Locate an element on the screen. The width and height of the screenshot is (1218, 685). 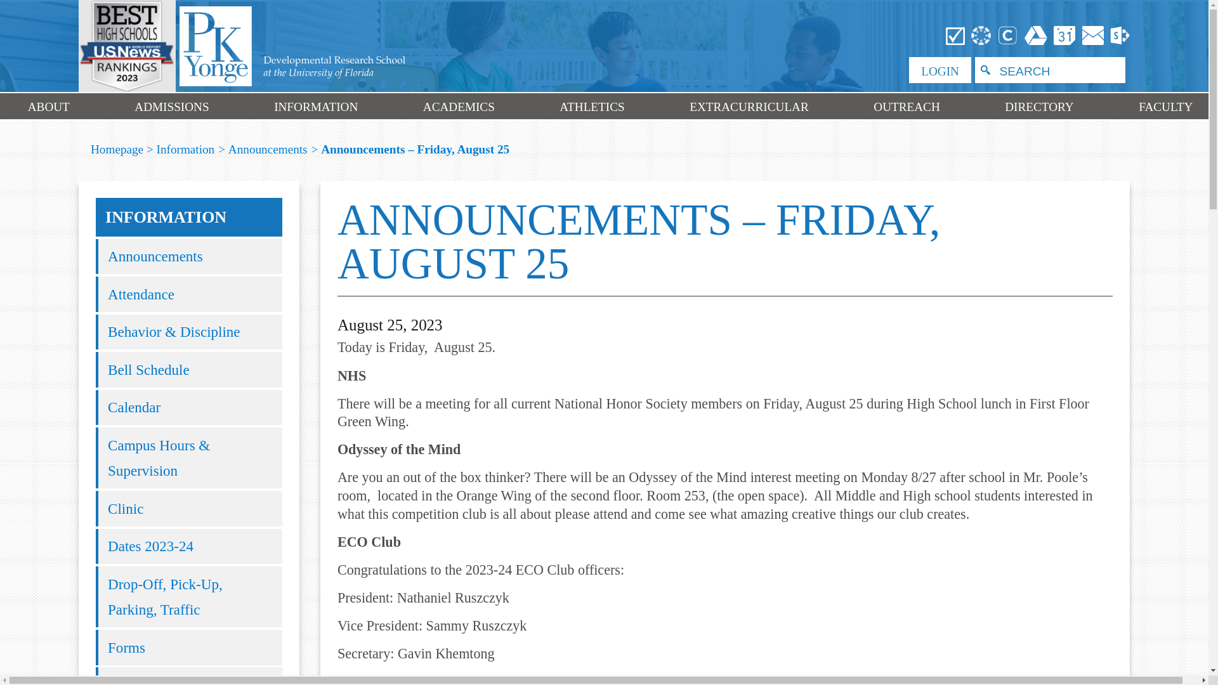
Google Drive is located at coordinates (1036, 34).